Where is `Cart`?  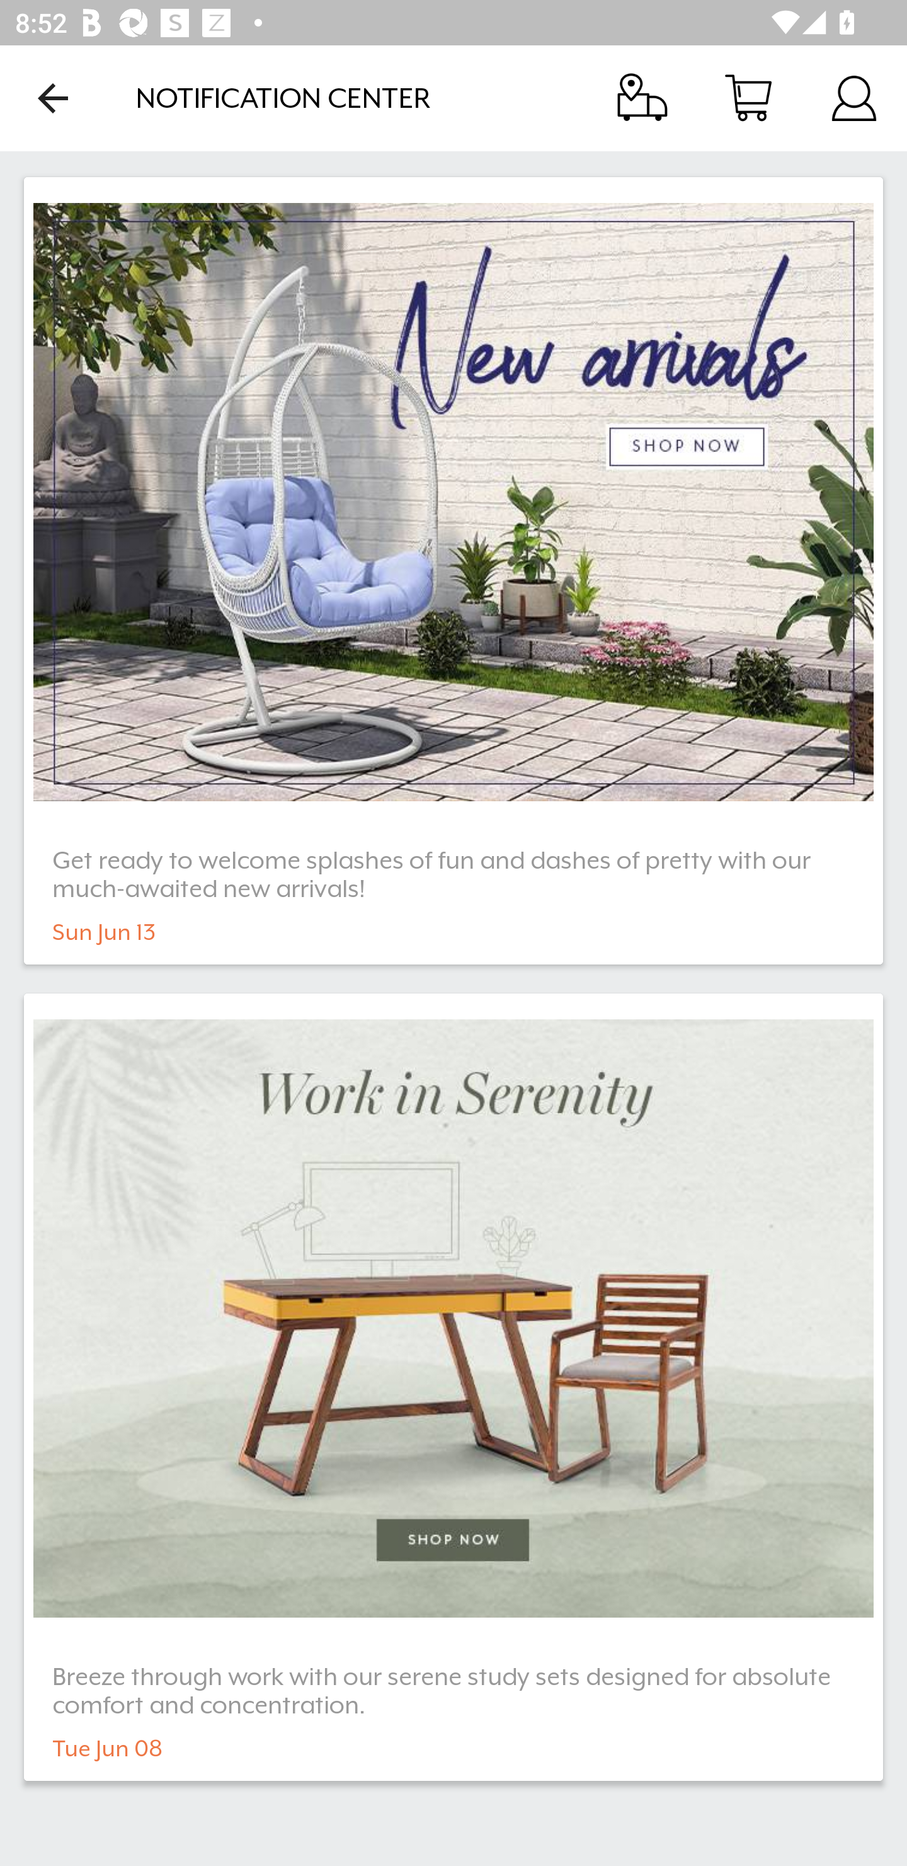
Cart is located at coordinates (748, 97).